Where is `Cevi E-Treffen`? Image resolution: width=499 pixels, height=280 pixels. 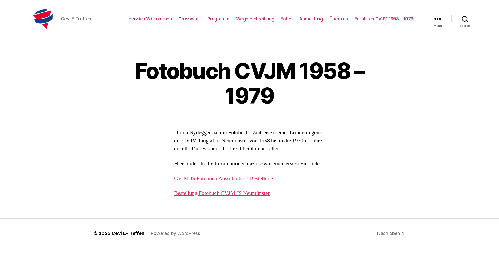
Cevi E-Treffen is located at coordinates (128, 233).